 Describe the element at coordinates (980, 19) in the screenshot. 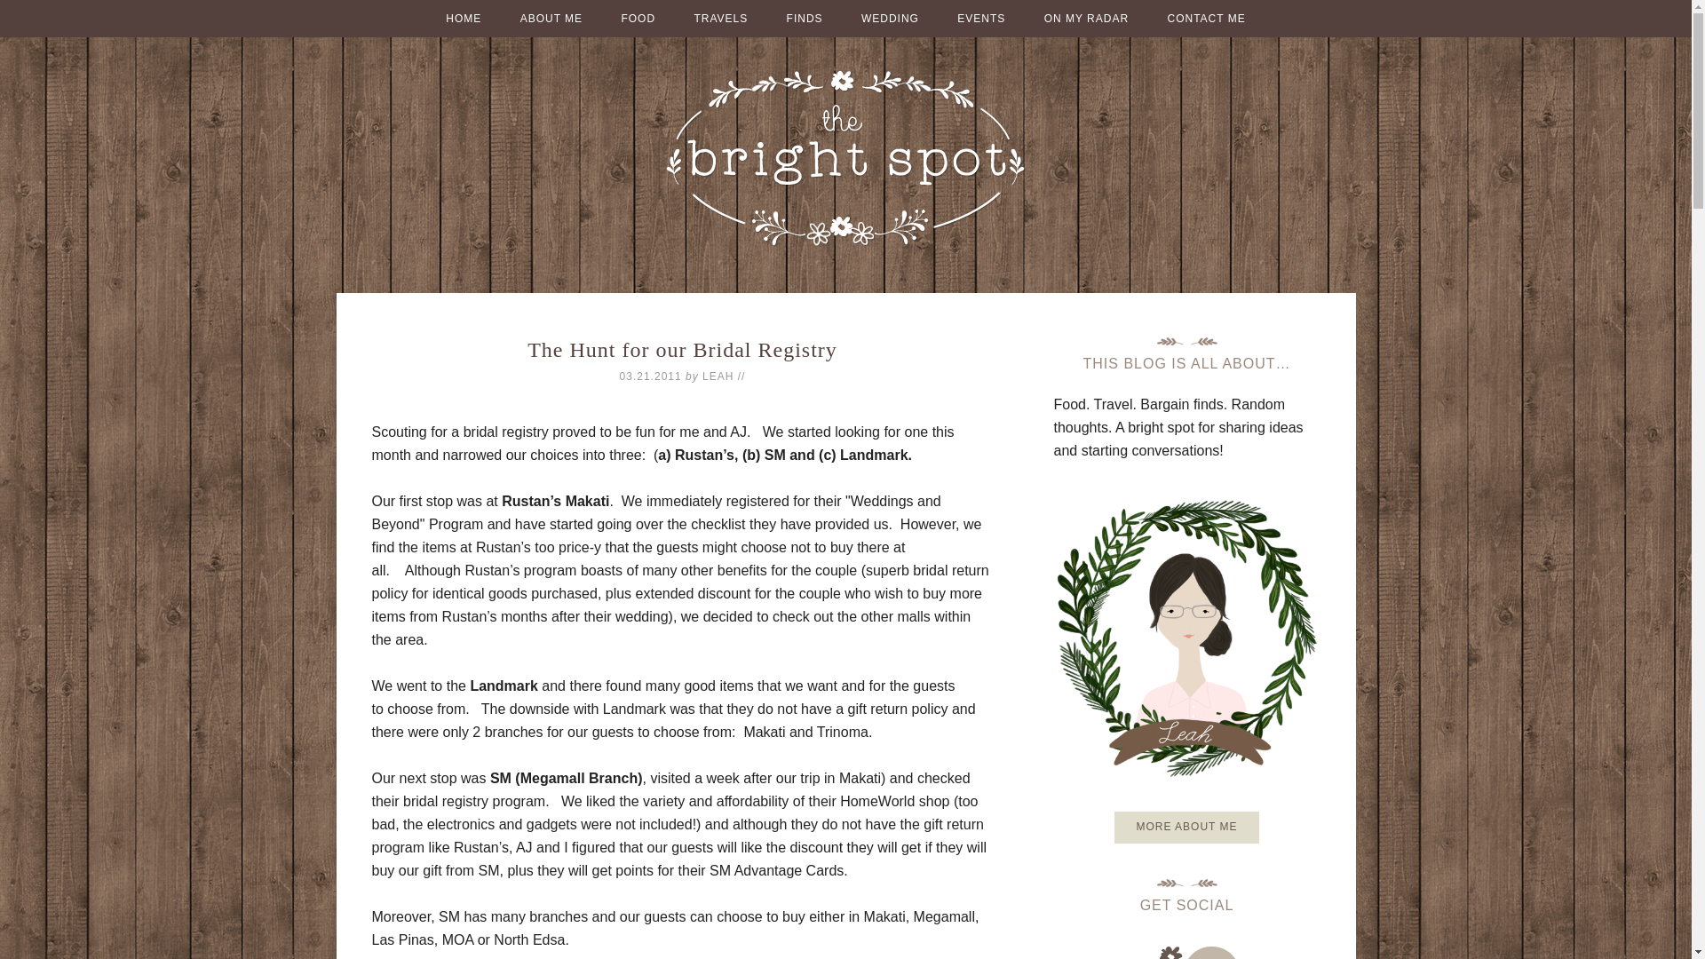

I see `EVENTS` at that location.